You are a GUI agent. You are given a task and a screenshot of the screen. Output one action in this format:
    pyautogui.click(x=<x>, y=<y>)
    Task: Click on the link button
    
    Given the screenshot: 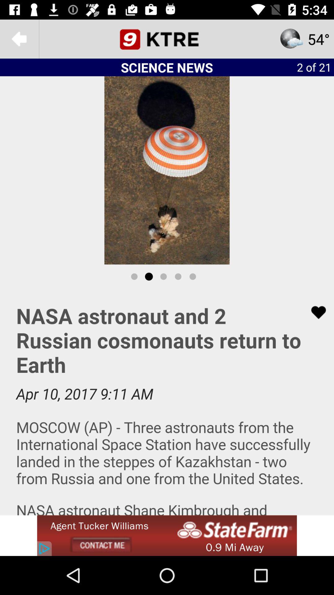 What is the action you would take?
    pyautogui.click(x=315, y=312)
    